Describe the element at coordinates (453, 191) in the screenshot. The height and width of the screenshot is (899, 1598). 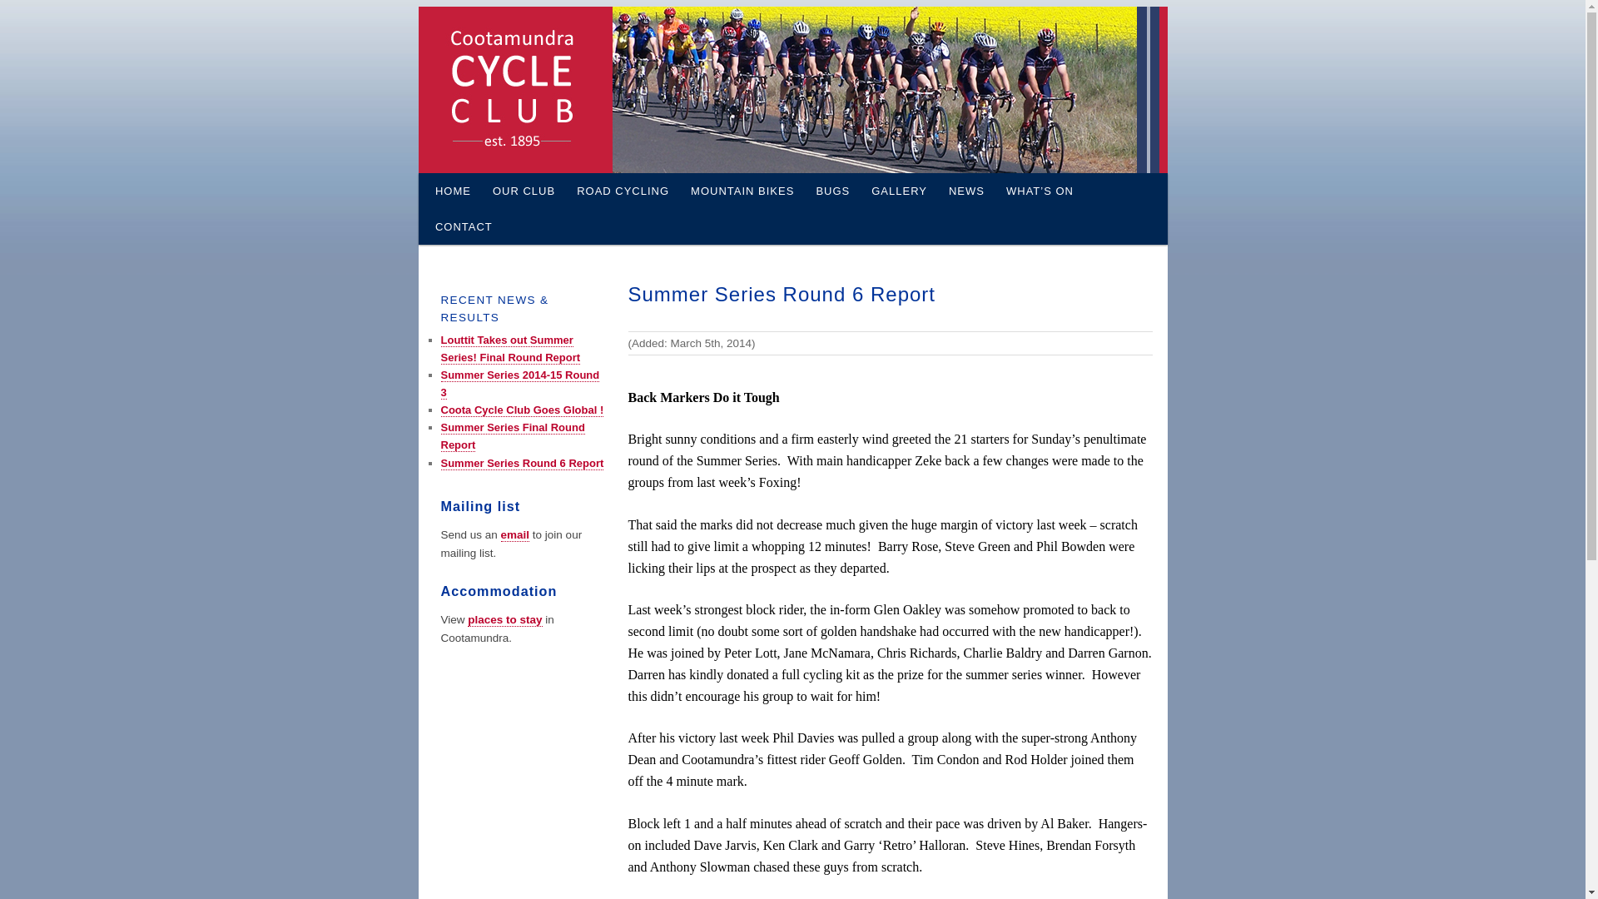
I see `HOME` at that location.